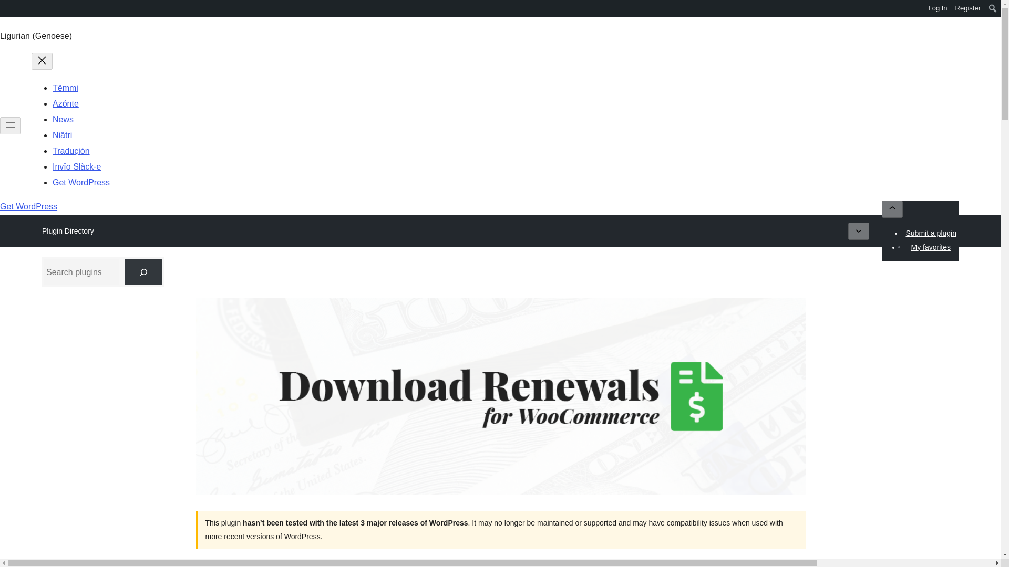 Image resolution: width=1009 pixels, height=567 pixels. Describe the element at coordinates (931, 233) in the screenshot. I see `Submit a plugin` at that location.